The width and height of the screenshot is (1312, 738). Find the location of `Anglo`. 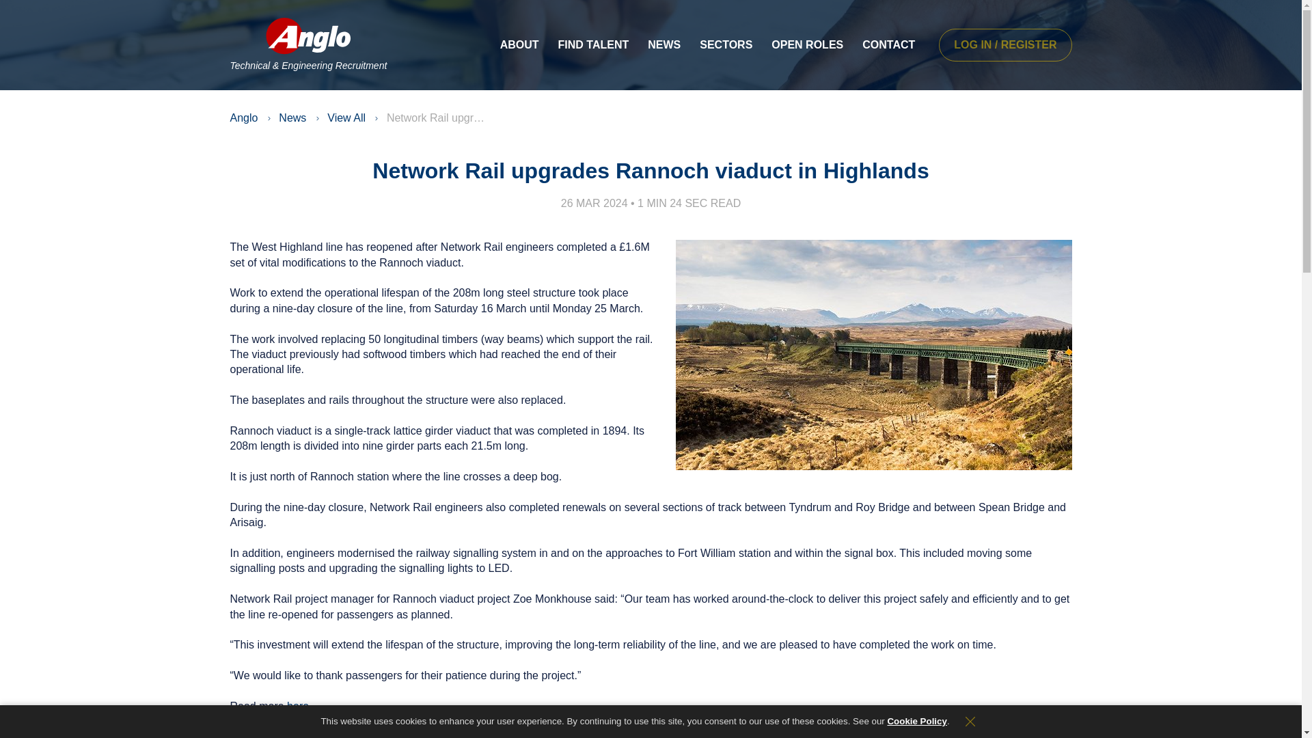

Anglo is located at coordinates (243, 118).